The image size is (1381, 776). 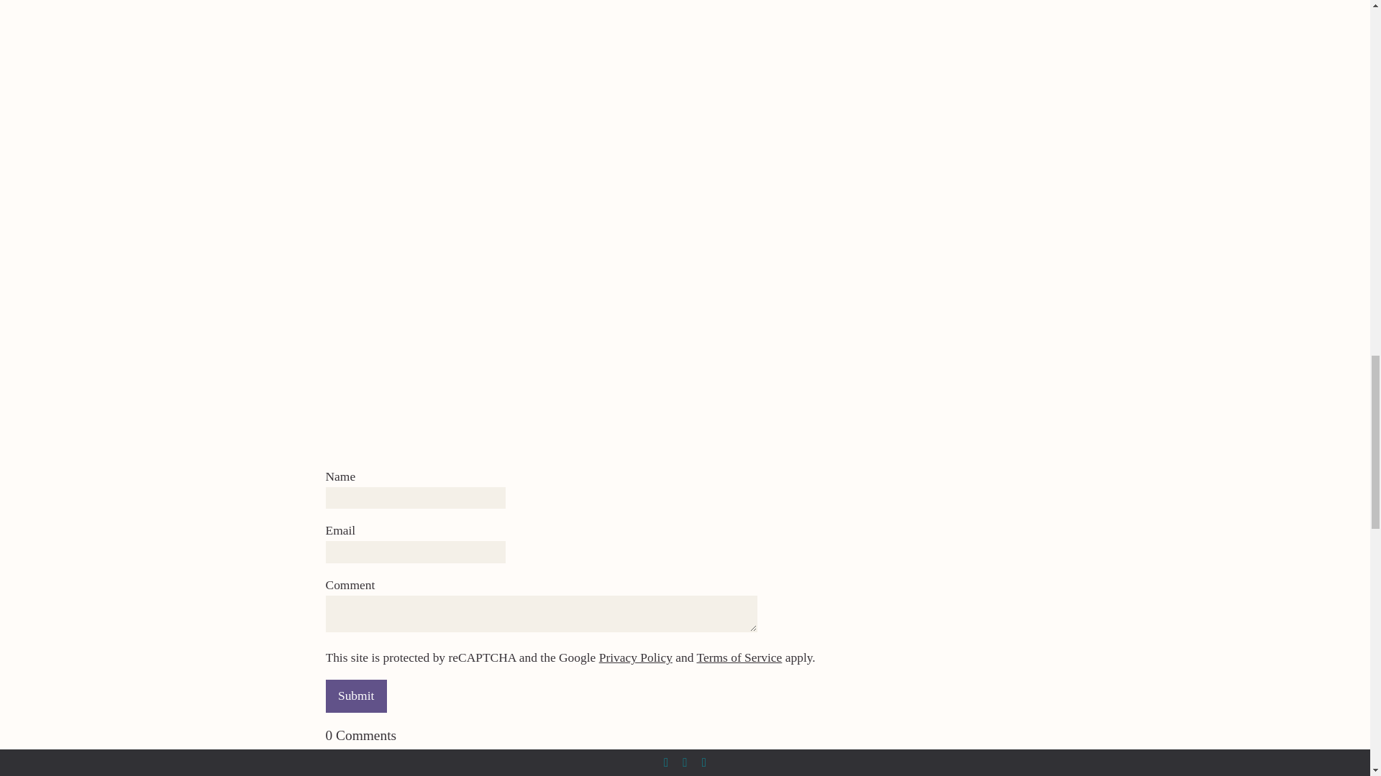 I want to click on Submit, so click(x=355, y=696).